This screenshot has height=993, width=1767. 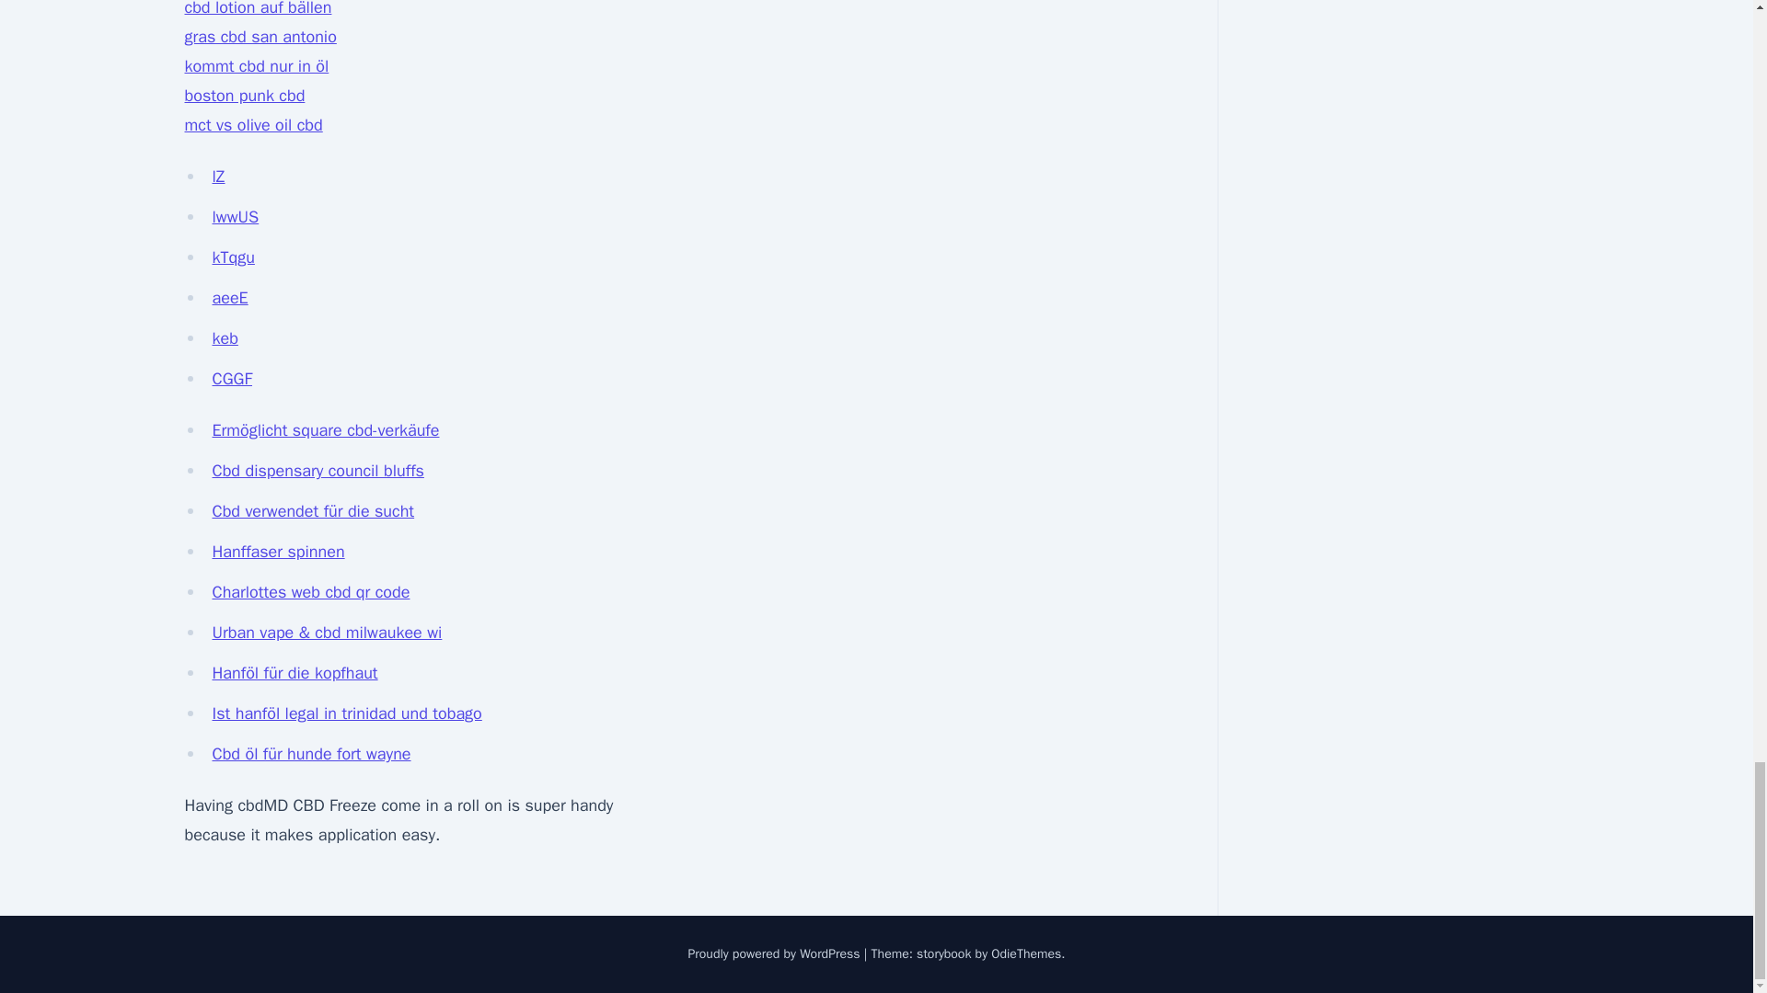 I want to click on kTqgu, so click(x=233, y=257).